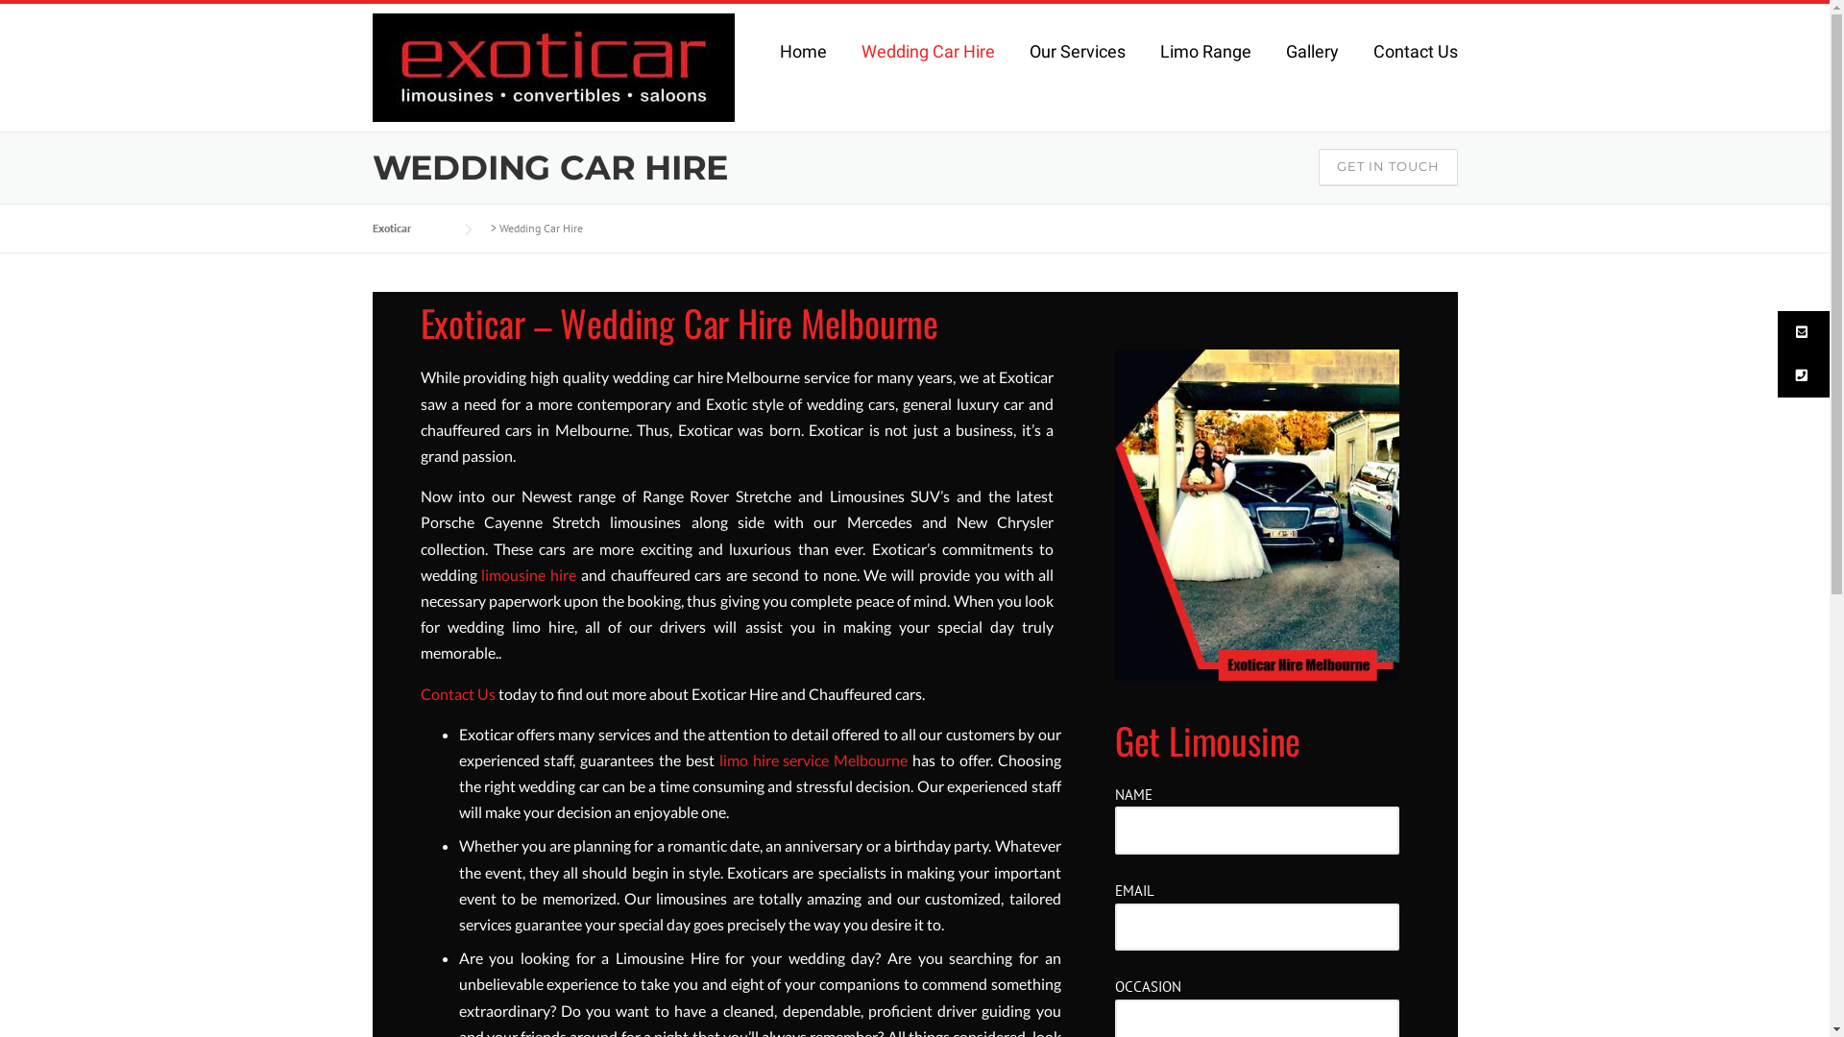  Describe the element at coordinates (553, 65) in the screenshot. I see `Exoticar` at that location.